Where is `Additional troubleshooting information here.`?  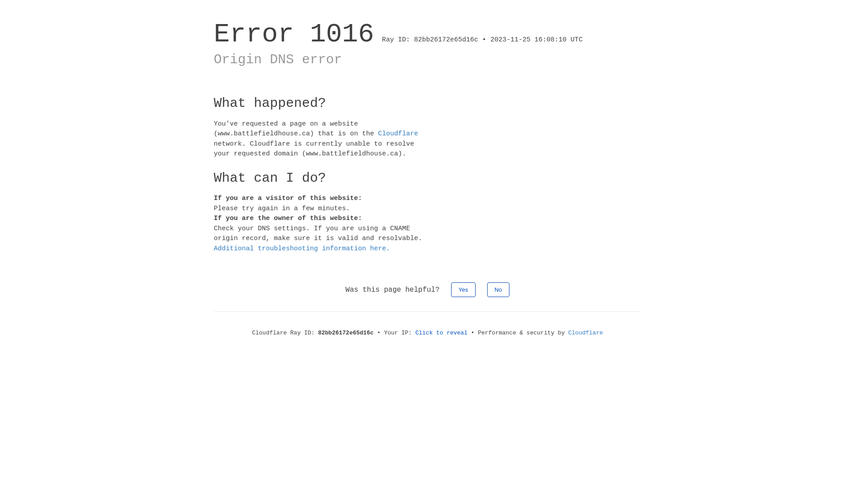
Additional troubleshooting information here. is located at coordinates (302, 249).